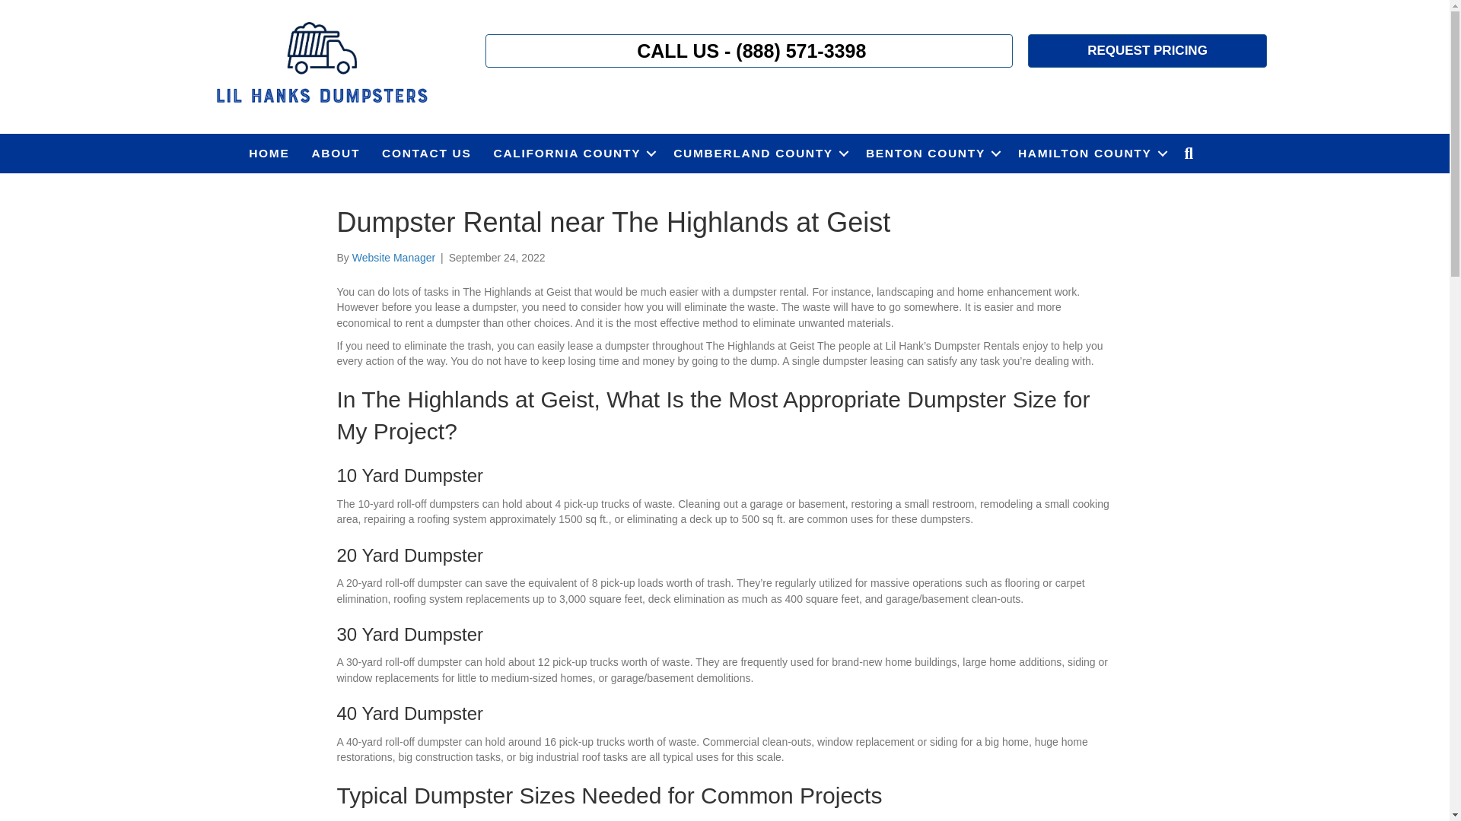 Image resolution: width=1461 pixels, height=821 pixels. Describe the element at coordinates (930, 154) in the screenshot. I see `BENTON COUNTY` at that location.